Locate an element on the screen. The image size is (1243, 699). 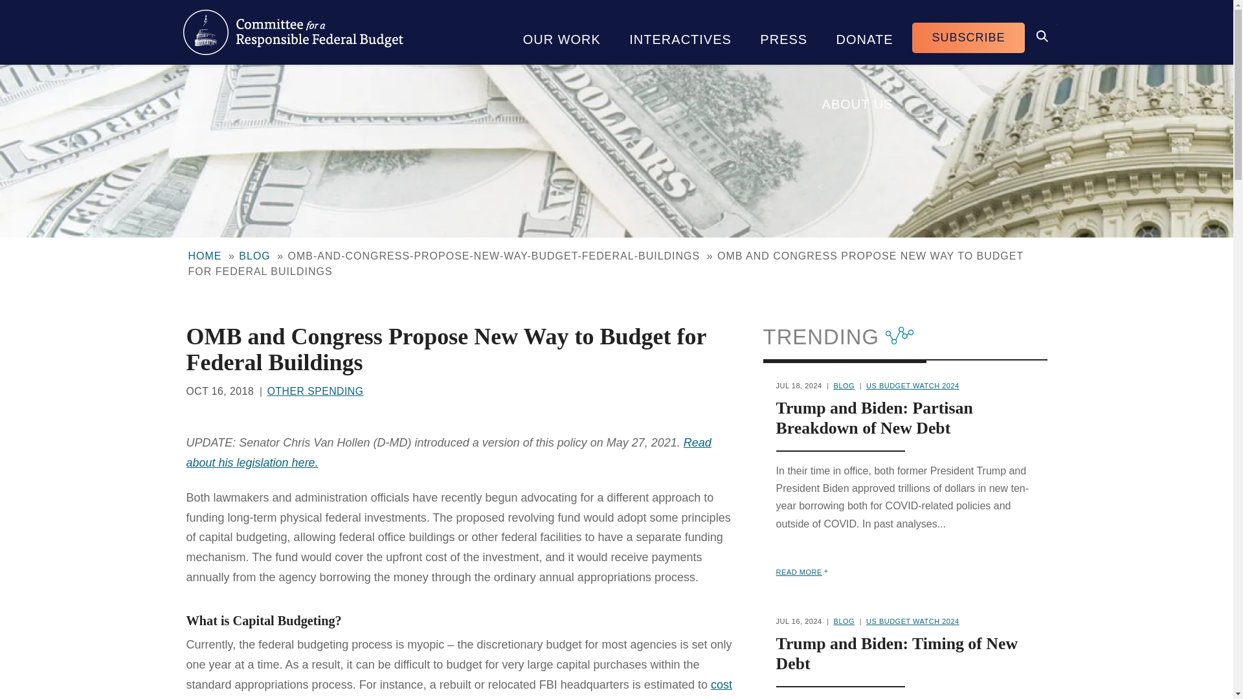
PRESS is located at coordinates (783, 32).